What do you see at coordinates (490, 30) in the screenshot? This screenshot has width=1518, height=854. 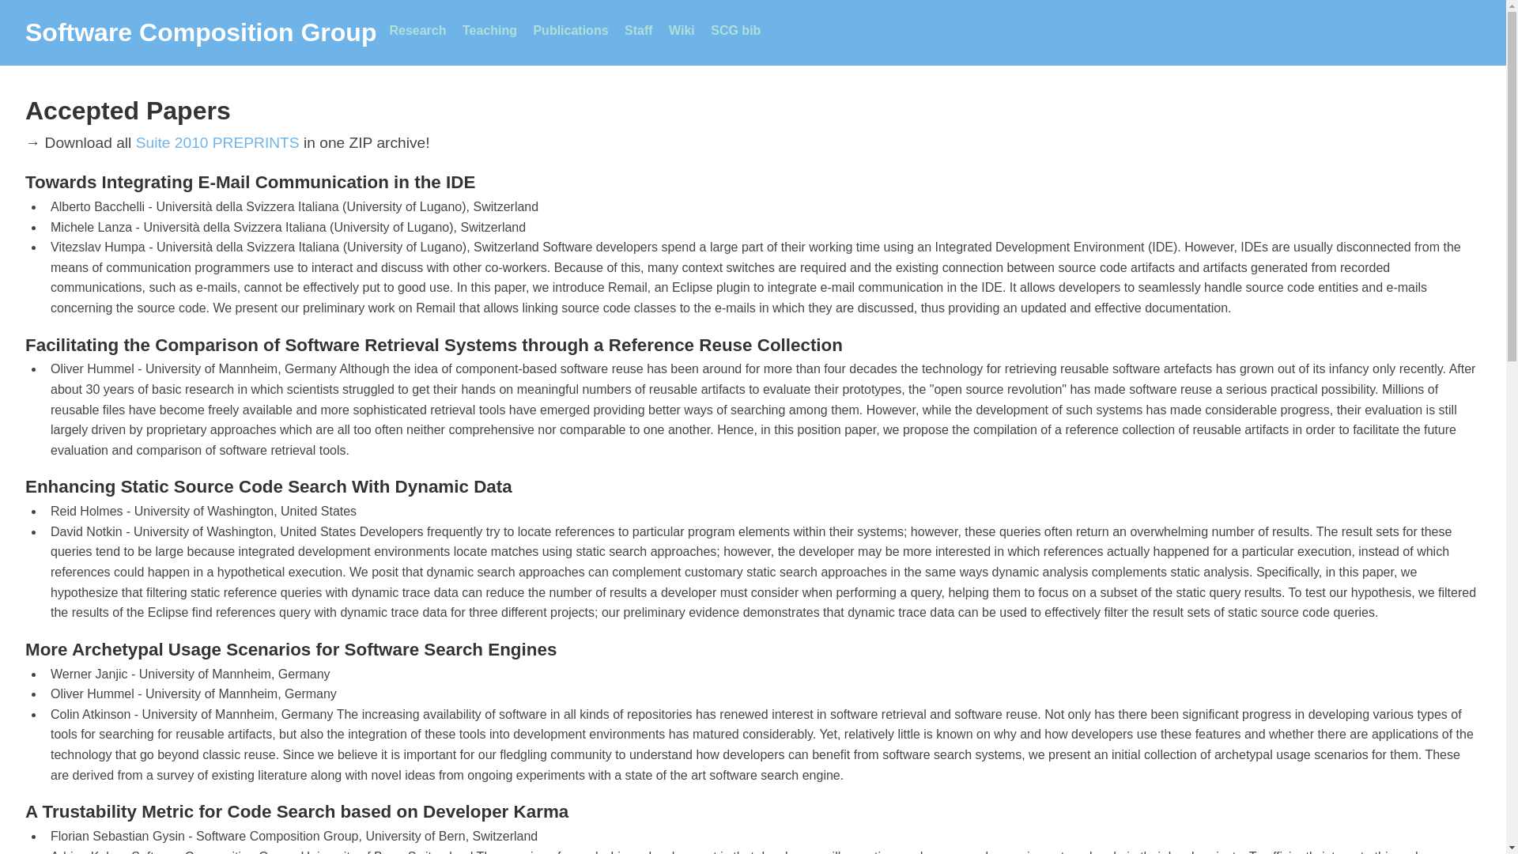 I see `Teaching` at bounding box center [490, 30].